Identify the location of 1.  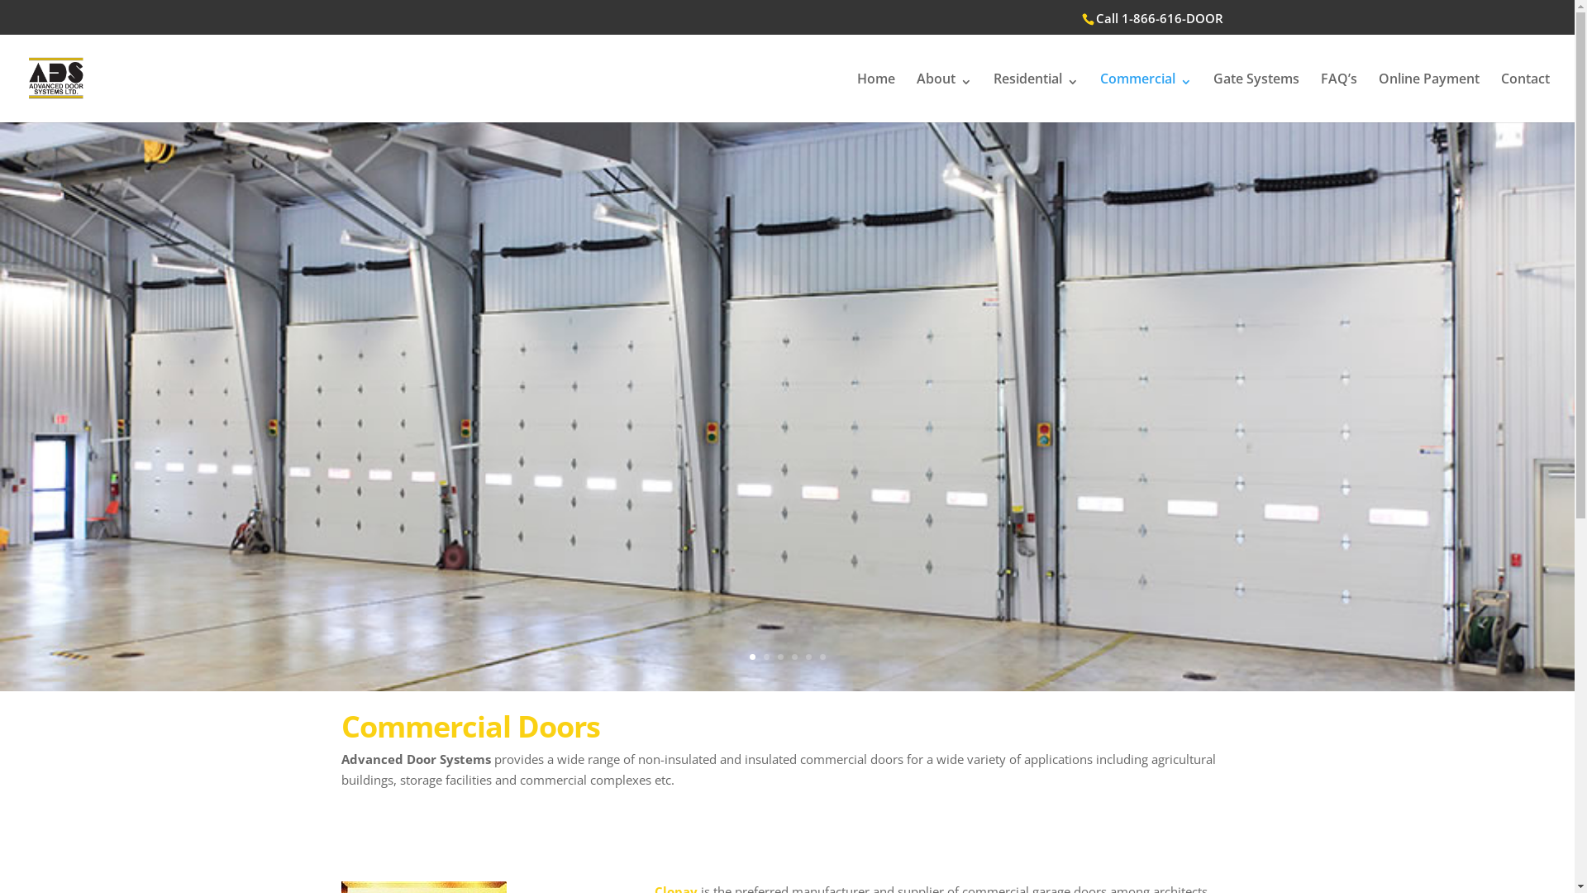
(752, 657).